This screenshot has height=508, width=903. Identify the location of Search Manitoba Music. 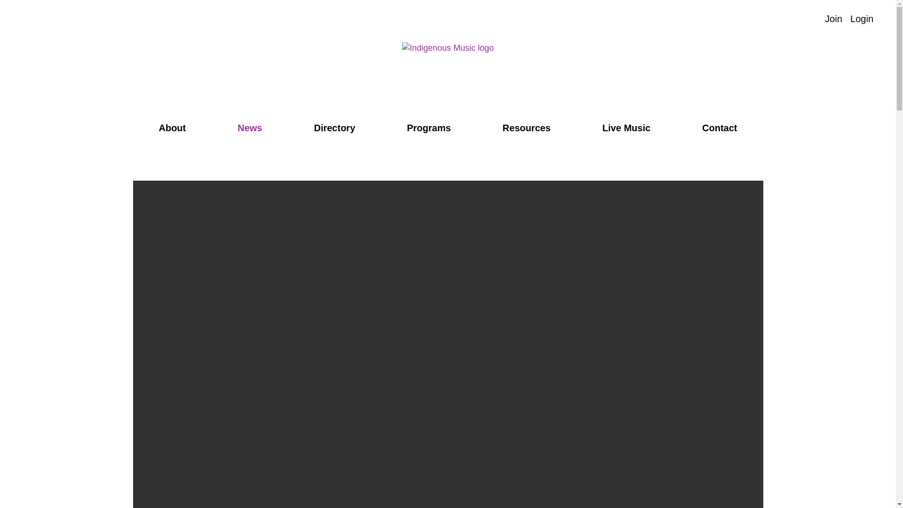
(793, 19).